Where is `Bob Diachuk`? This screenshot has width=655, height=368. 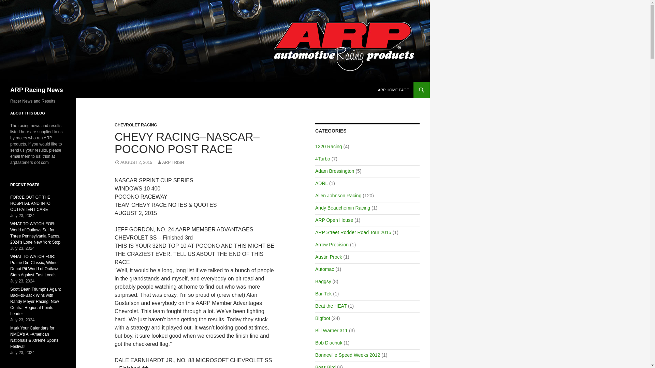 Bob Diachuk is located at coordinates (328, 343).